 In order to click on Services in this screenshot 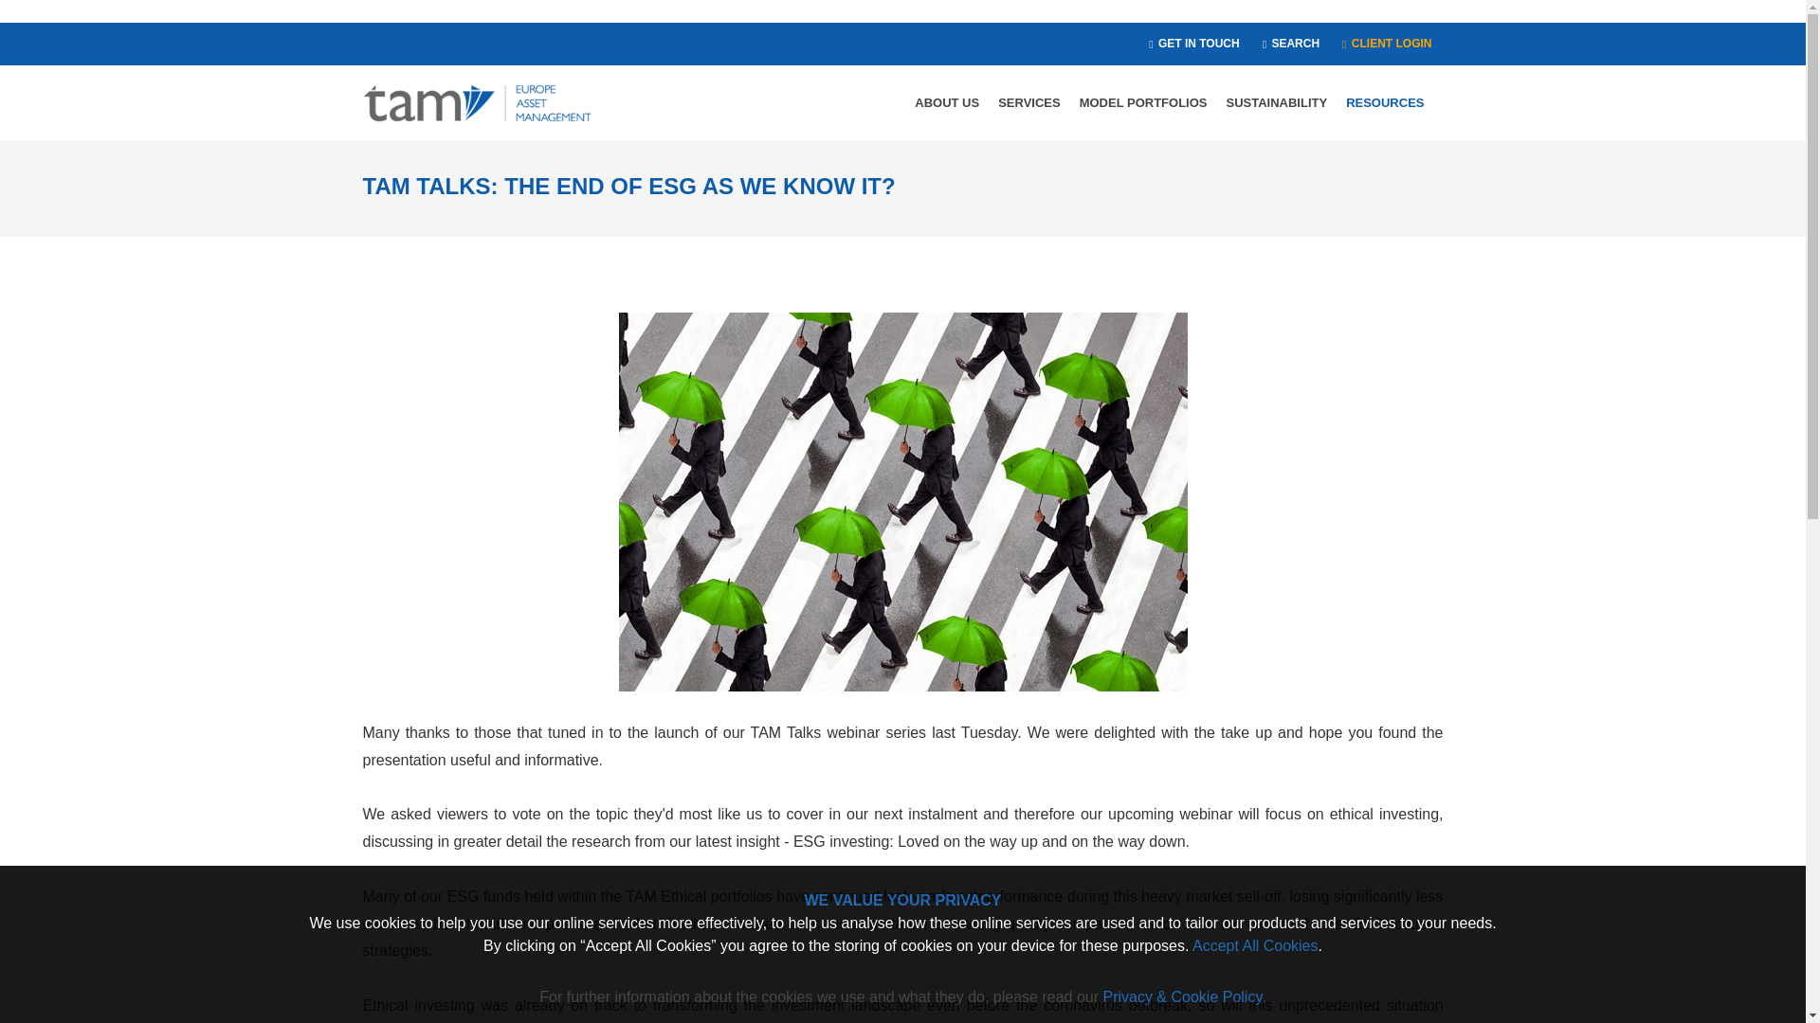, I will do `click(1028, 103)`.